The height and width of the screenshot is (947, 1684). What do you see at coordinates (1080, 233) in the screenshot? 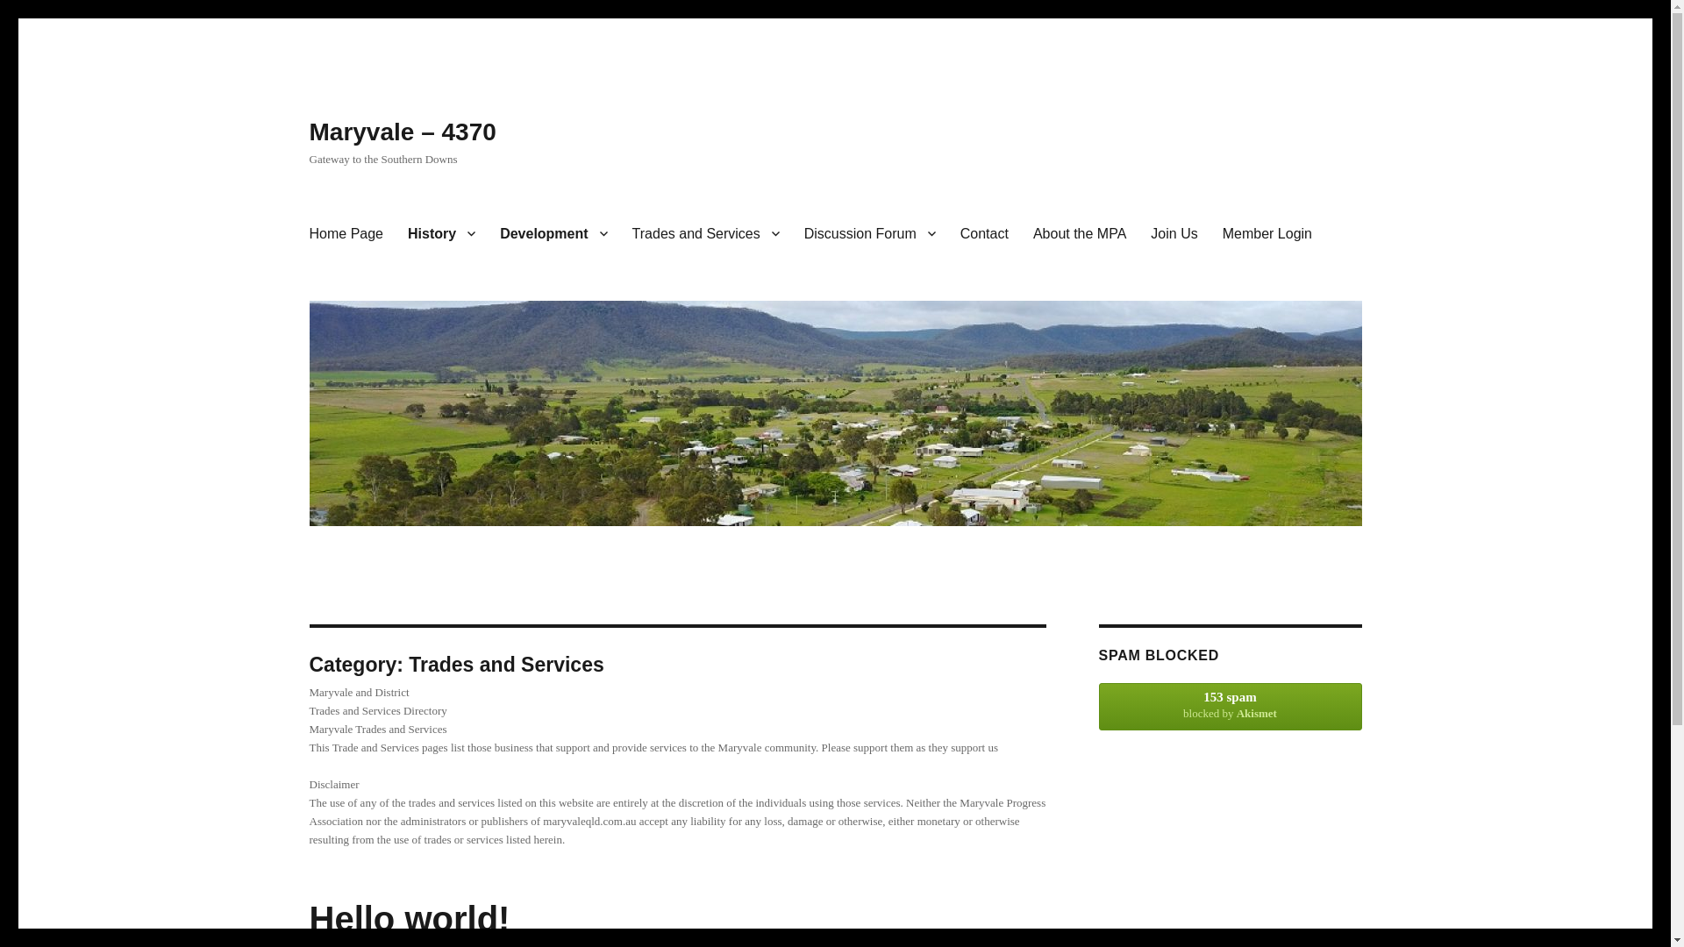
I see `About the MPA` at bounding box center [1080, 233].